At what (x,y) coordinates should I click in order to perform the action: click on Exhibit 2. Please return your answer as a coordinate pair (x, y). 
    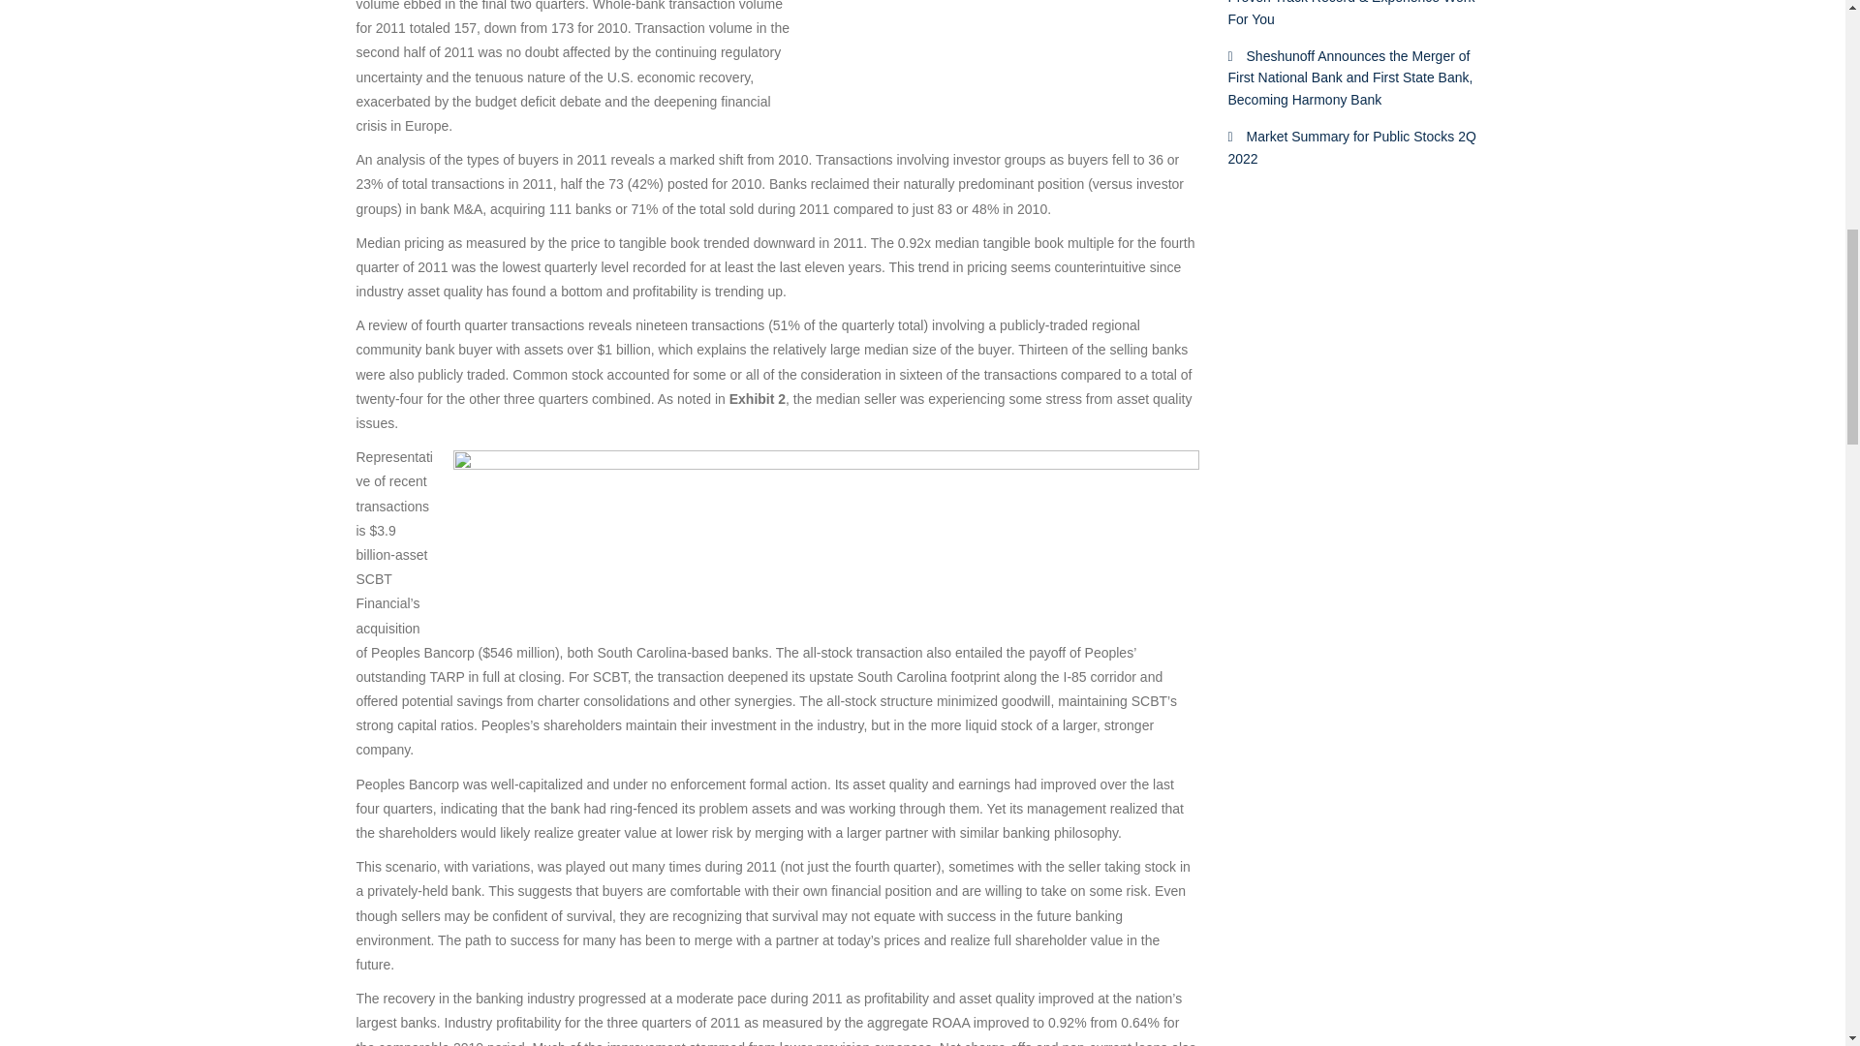
    Looking at the image, I should click on (826, 526).